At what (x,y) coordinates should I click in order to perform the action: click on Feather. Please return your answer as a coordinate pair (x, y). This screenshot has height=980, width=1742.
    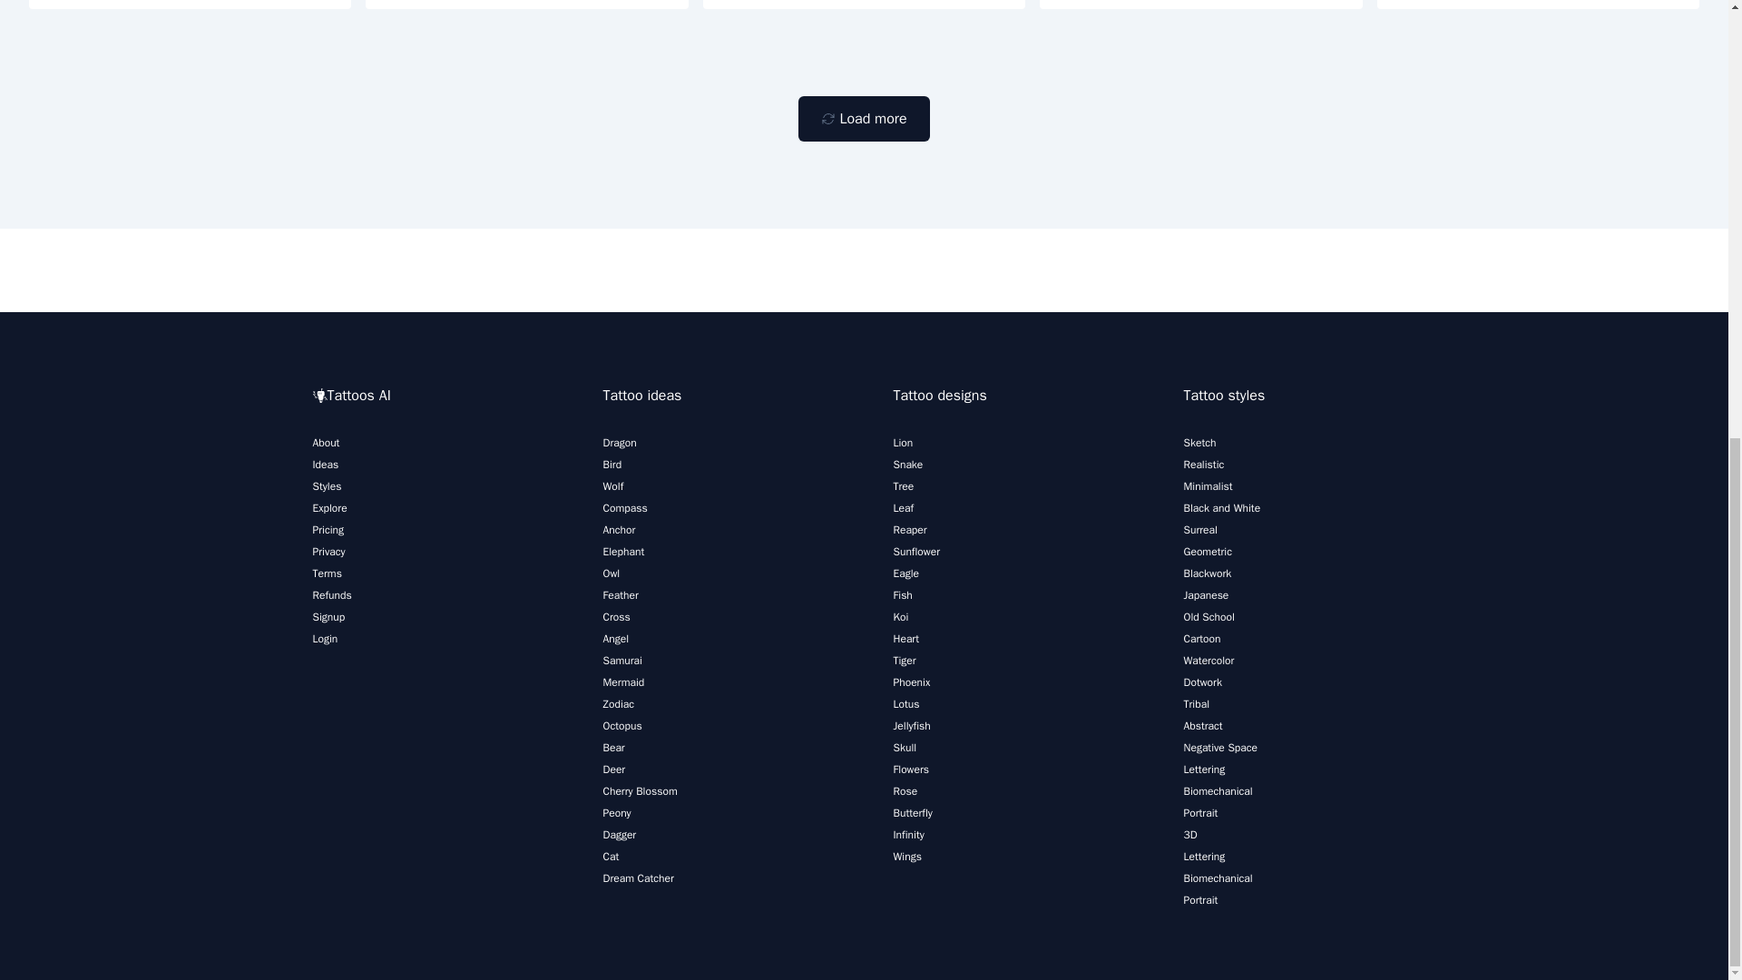
    Looking at the image, I should click on (620, 595).